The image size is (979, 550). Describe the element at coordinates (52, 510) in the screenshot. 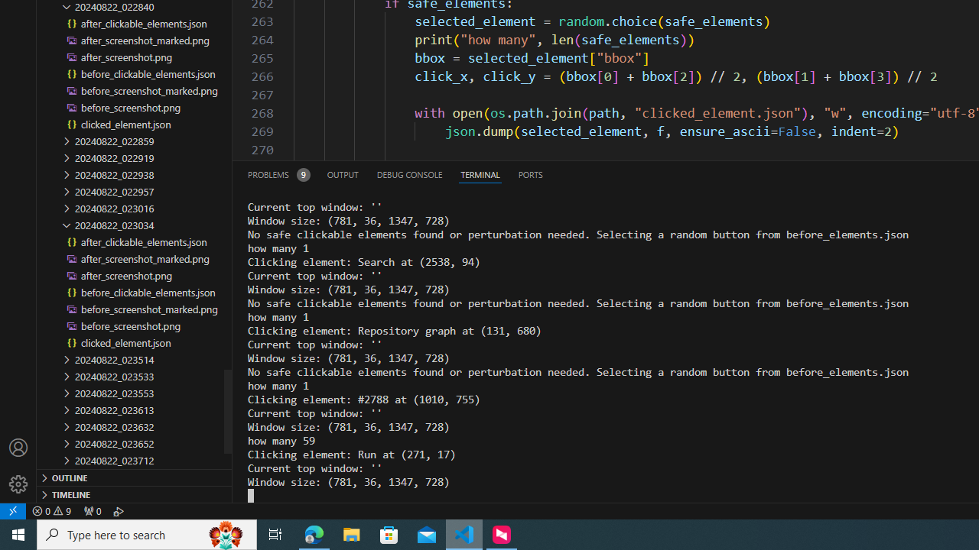

I see `Warnings: 9` at that location.